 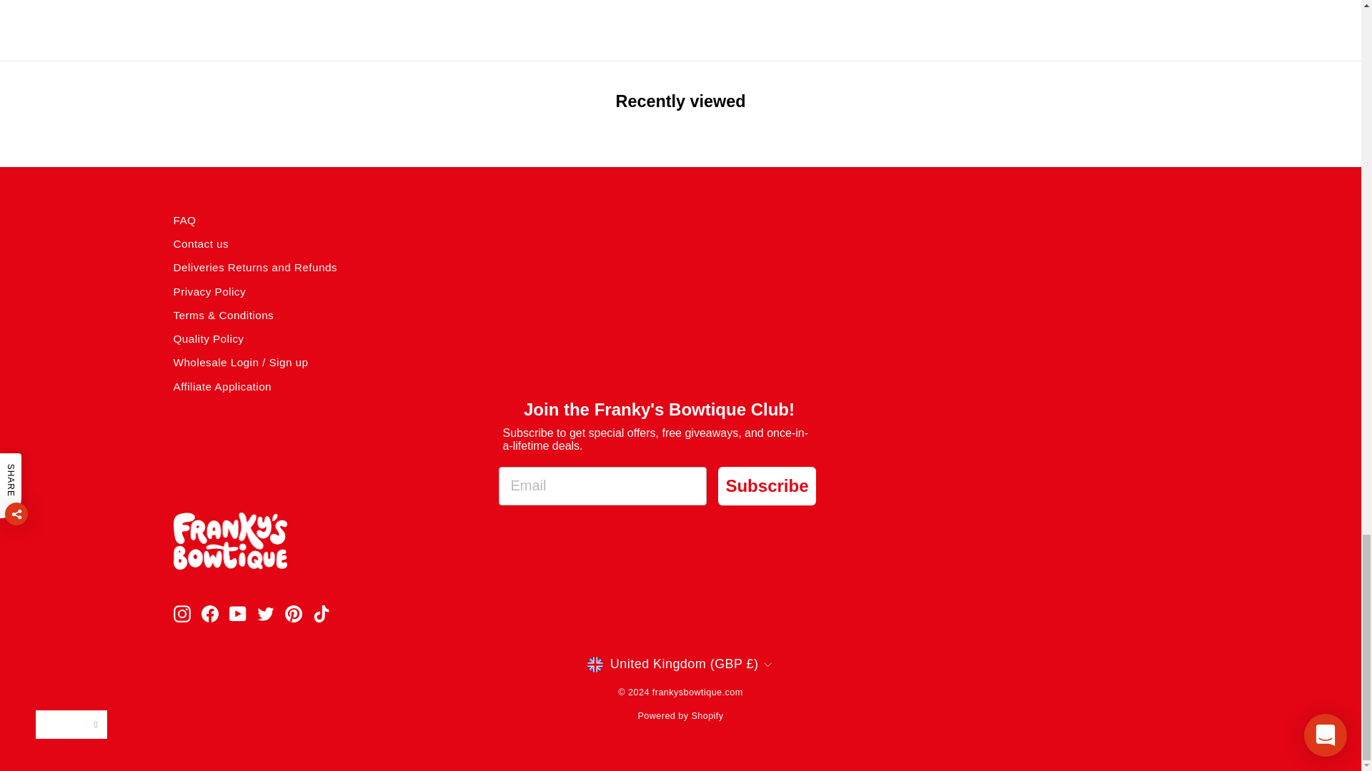 What do you see at coordinates (266, 613) in the screenshot?
I see `frankysbowtique.com on Twitter` at bounding box center [266, 613].